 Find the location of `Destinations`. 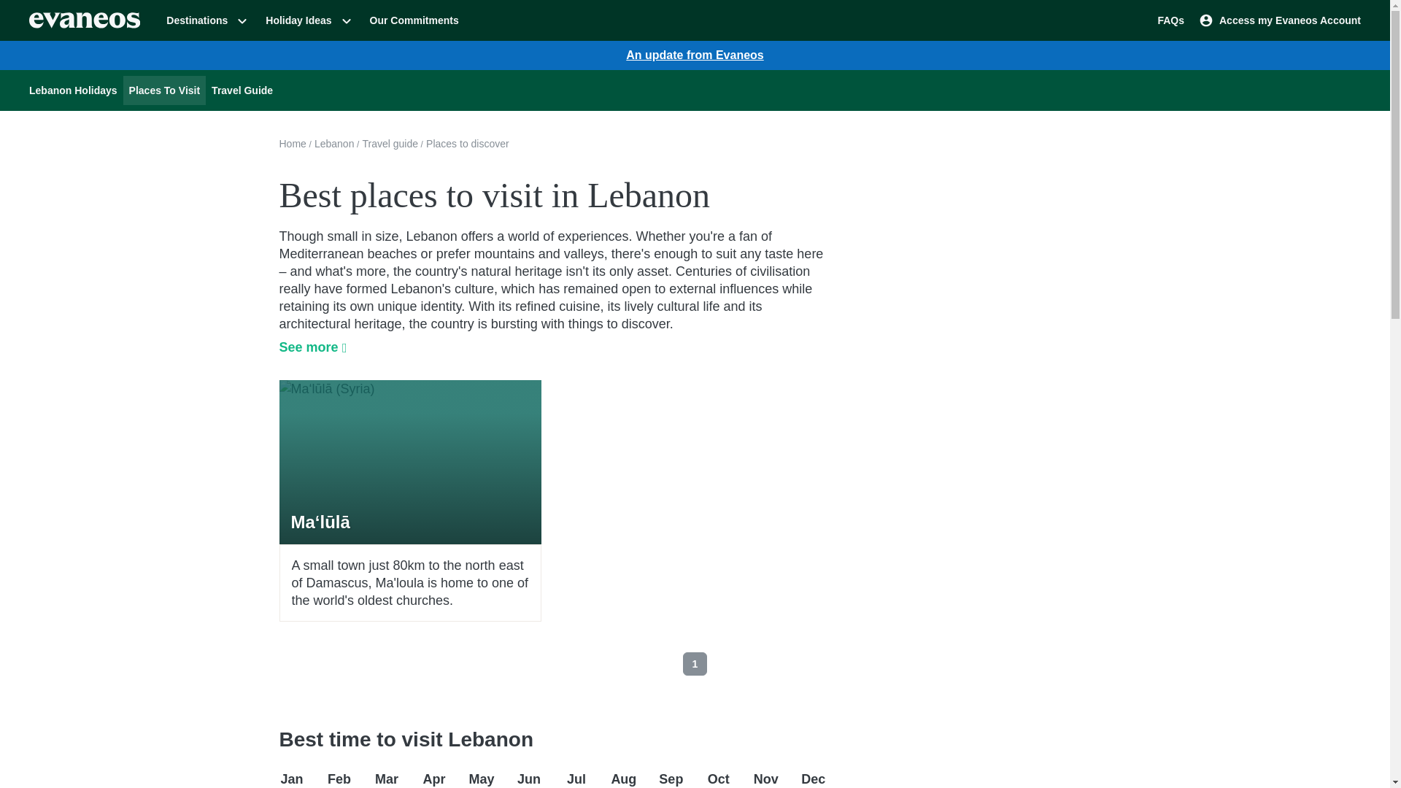

Destinations is located at coordinates (207, 20).